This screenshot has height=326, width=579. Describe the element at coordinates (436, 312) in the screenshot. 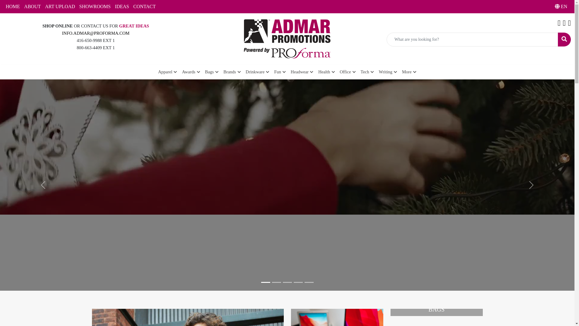

I see `BAGS` at that location.